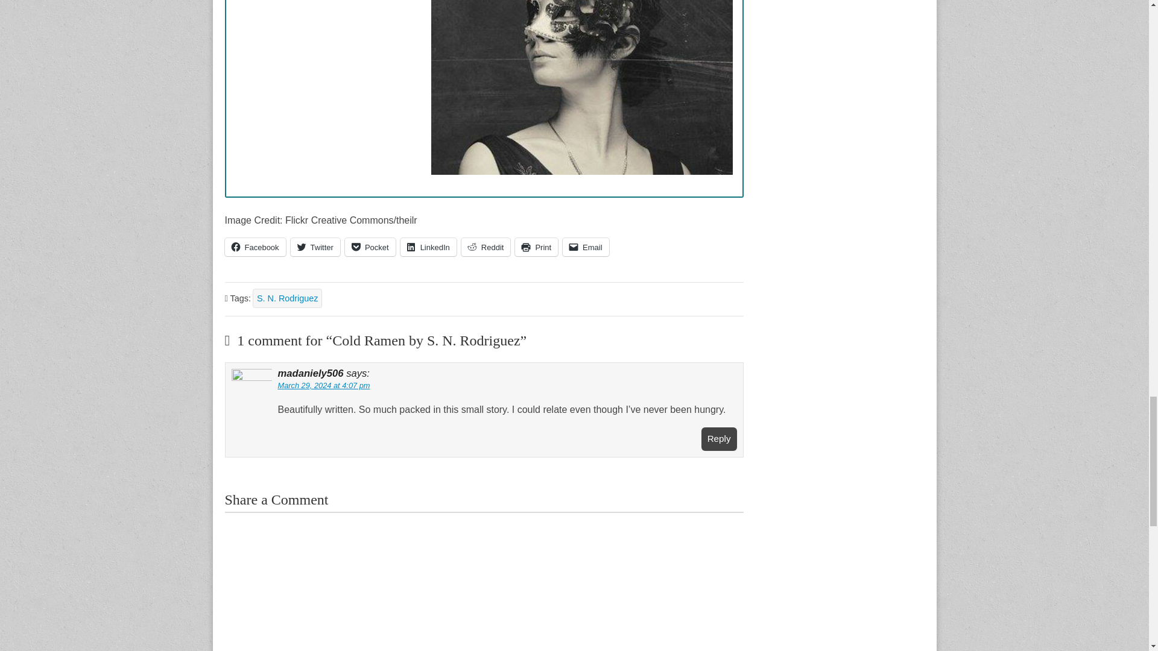 The width and height of the screenshot is (1158, 651). Describe the element at coordinates (255, 247) in the screenshot. I see `Click to share on Facebook` at that location.